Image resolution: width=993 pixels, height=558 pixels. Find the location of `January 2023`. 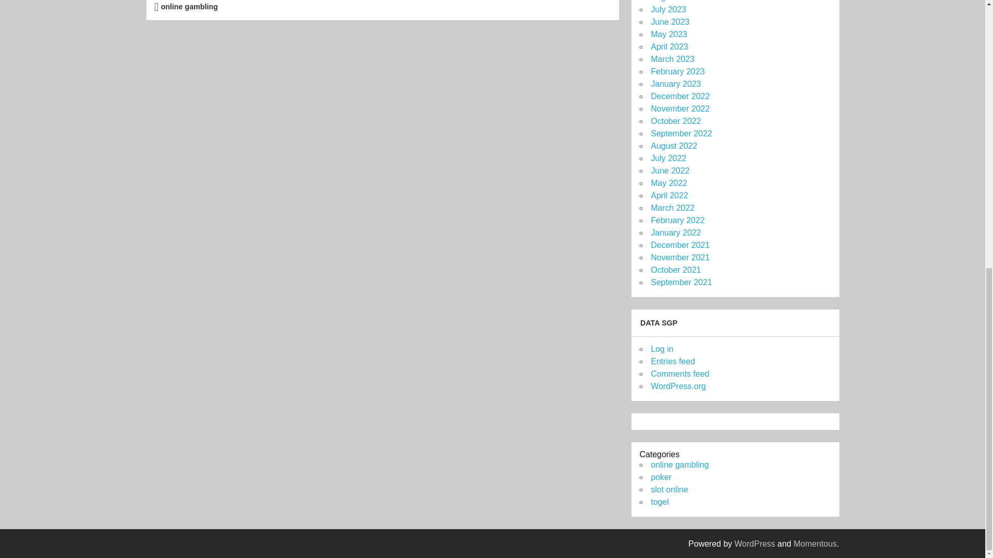

January 2023 is located at coordinates (675, 84).